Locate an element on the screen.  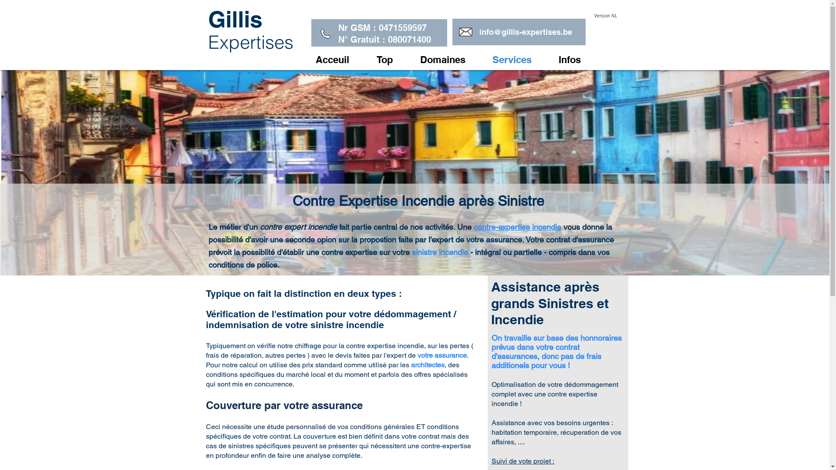
Top is located at coordinates (394, 60).